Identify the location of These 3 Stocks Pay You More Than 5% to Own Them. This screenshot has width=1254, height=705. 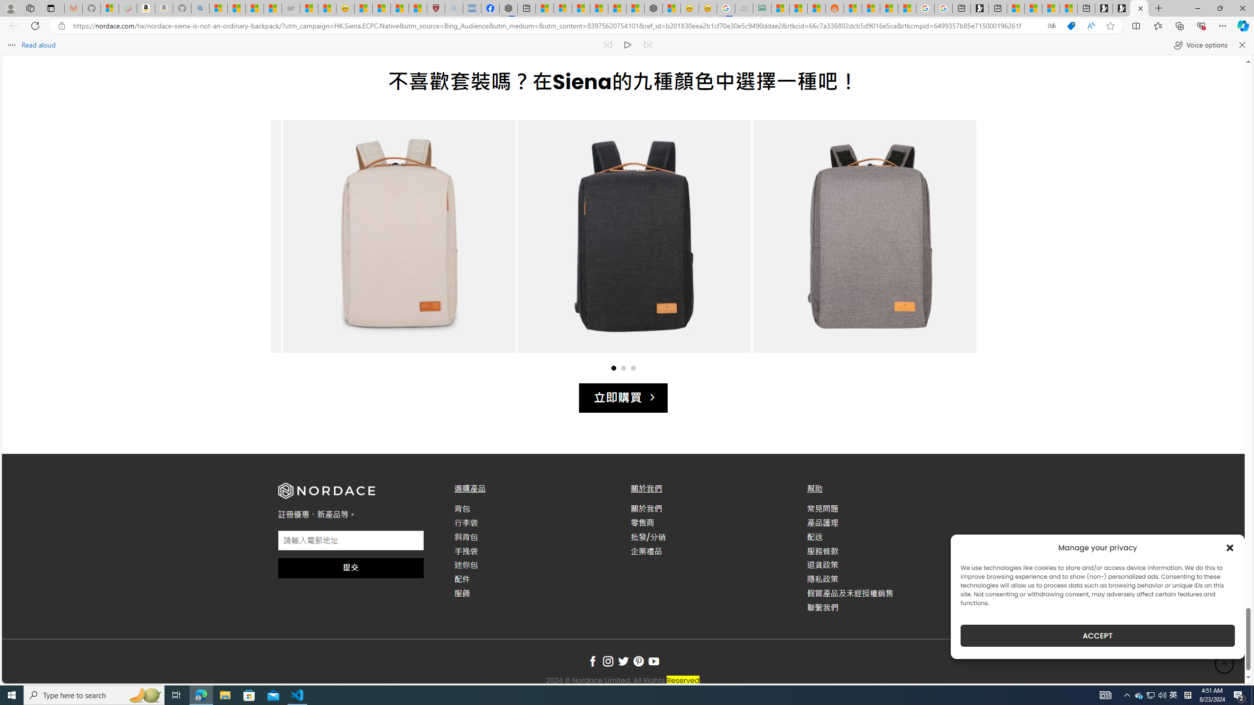
(1068, 8).